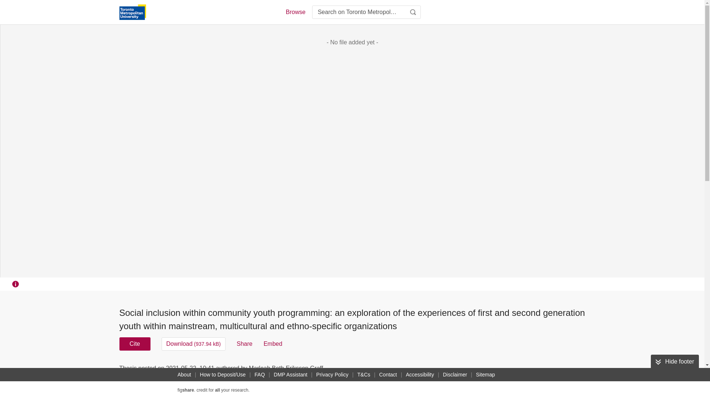 The width and height of the screenshot is (710, 399). What do you see at coordinates (259, 375) in the screenshot?
I see `FAQ` at bounding box center [259, 375].